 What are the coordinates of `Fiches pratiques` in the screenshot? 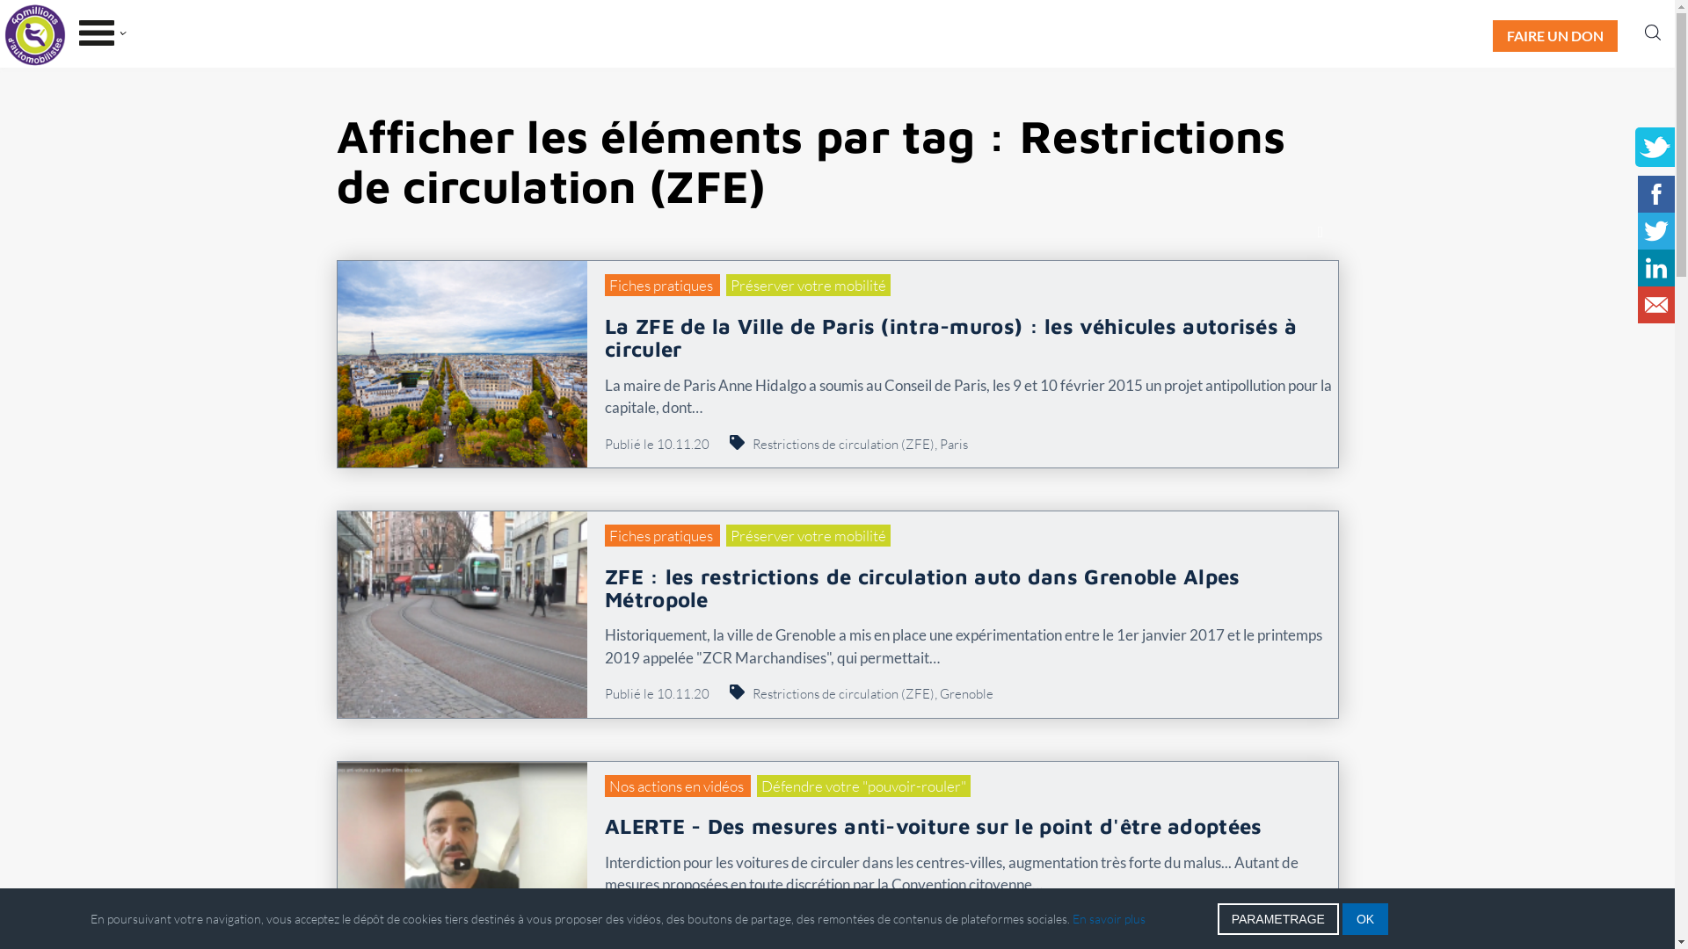 It's located at (663, 536).